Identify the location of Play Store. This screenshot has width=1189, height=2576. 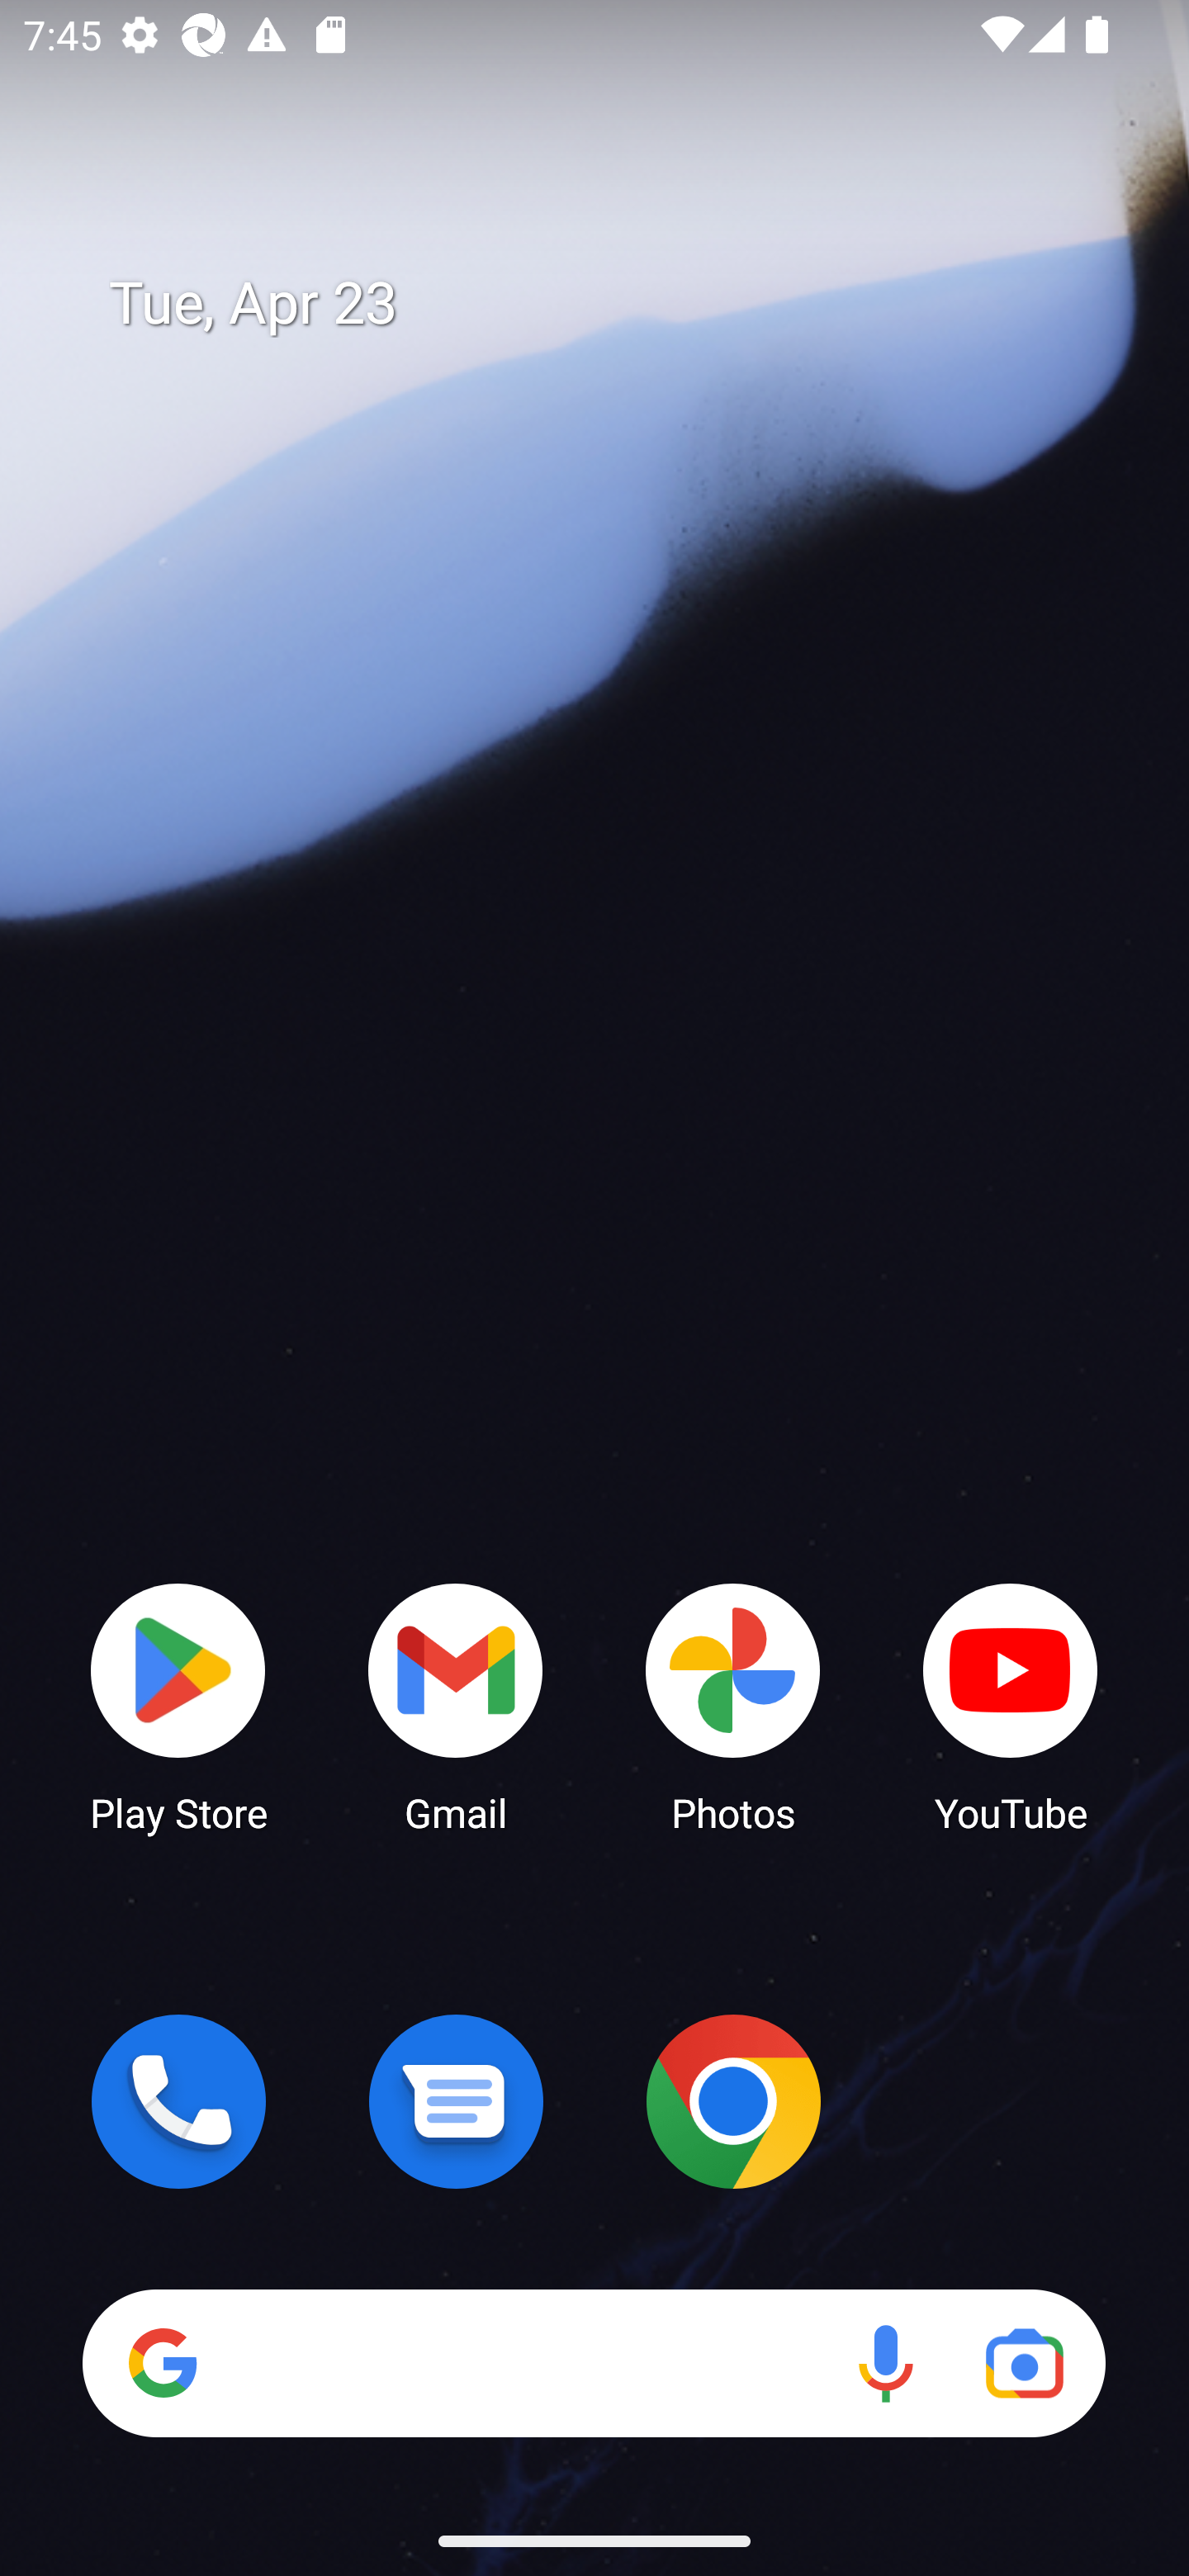
(178, 1706).